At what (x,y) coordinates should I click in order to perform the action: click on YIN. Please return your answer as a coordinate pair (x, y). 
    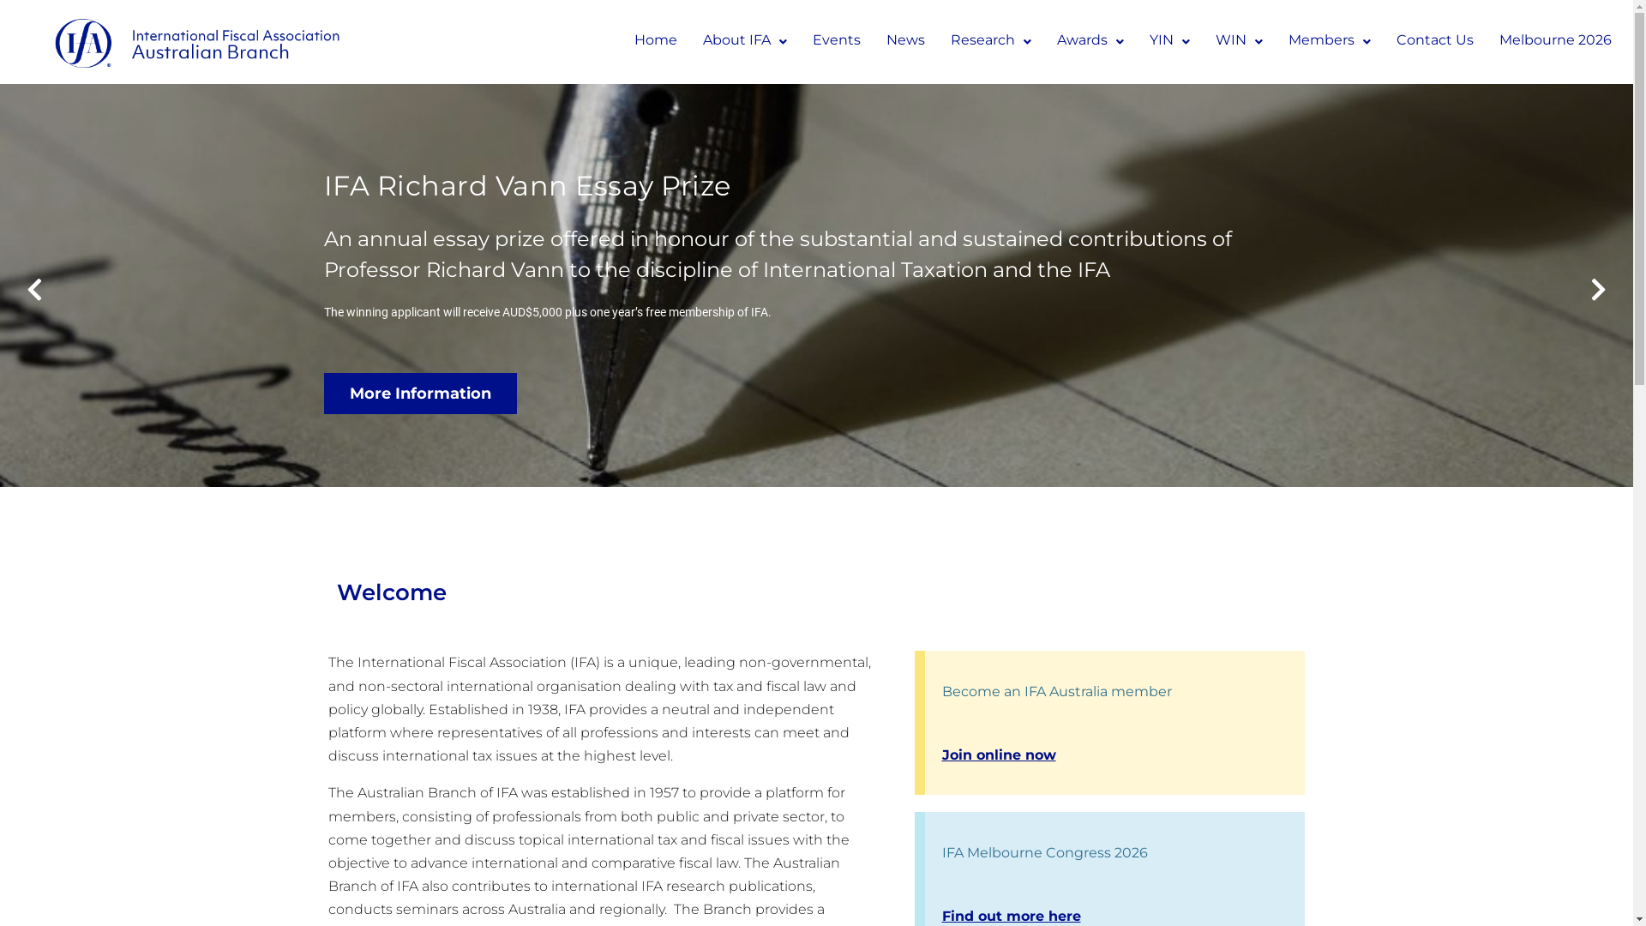
    Looking at the image, I should click on (1169, 42).